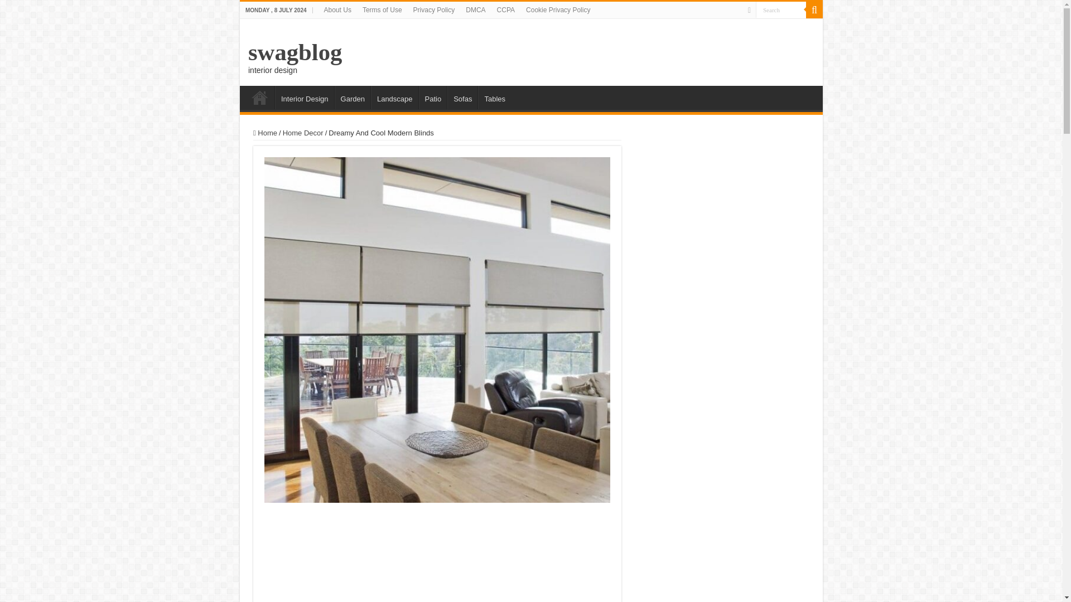 The width and height of the screenshot is (1071, 602). Describe the element at coordinates (475, 10) in the screenshot. I see `DMCA` at that location.